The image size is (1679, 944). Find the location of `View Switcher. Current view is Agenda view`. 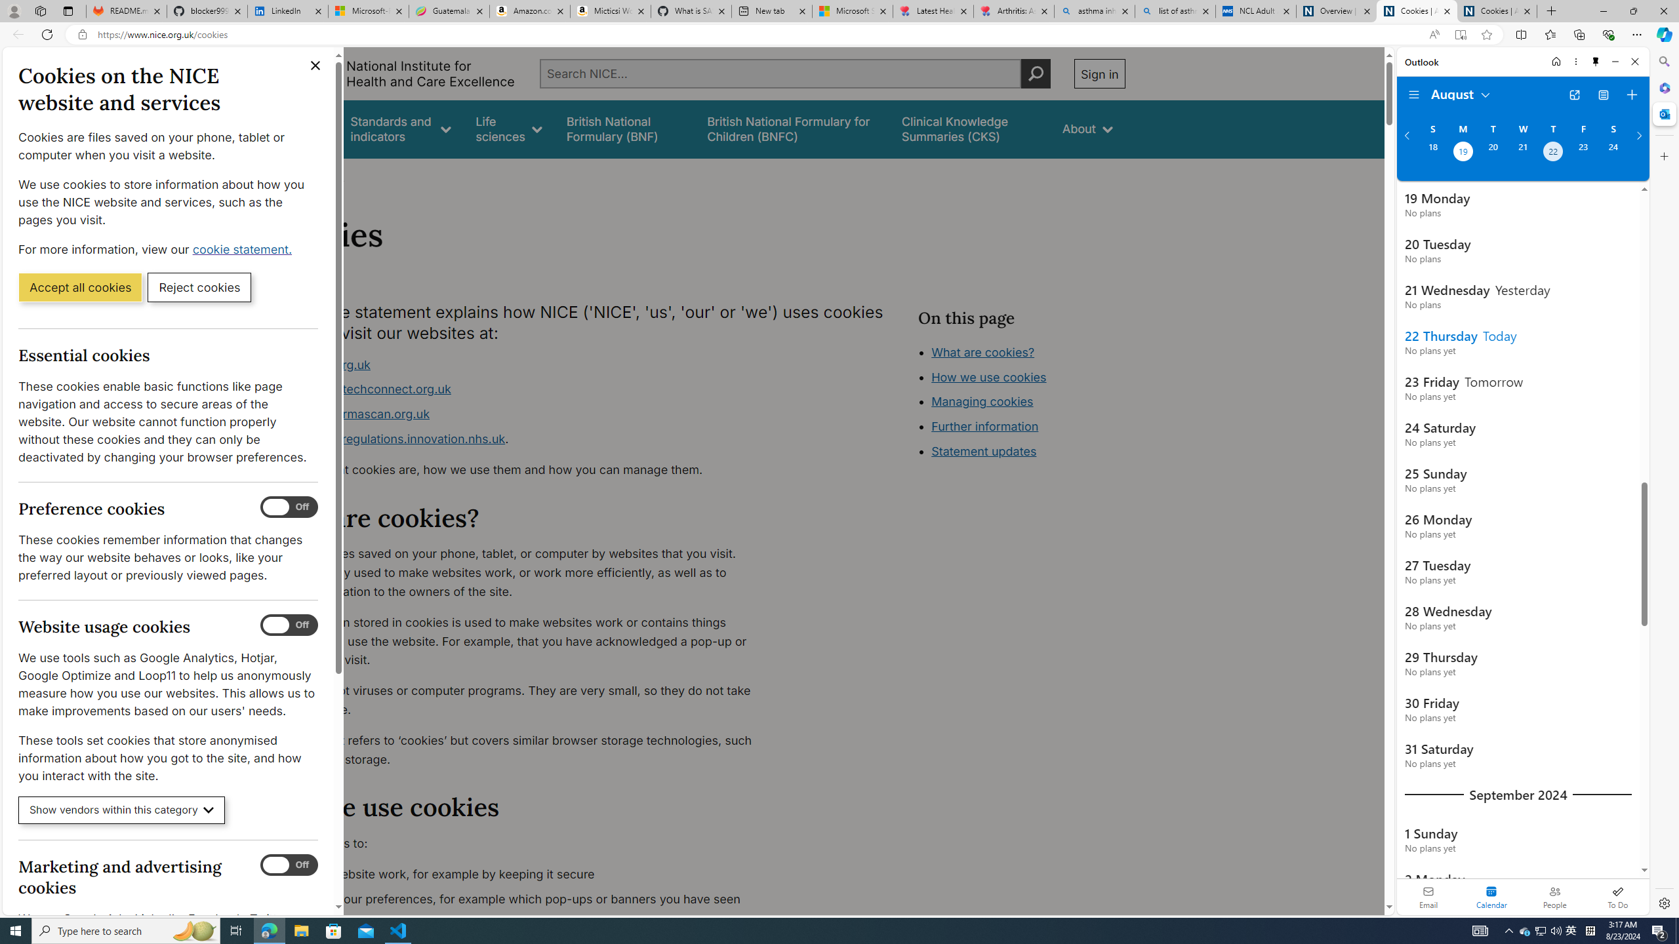

View Switcher. Current view is Agenda view is located at coordinates (1603, 95).